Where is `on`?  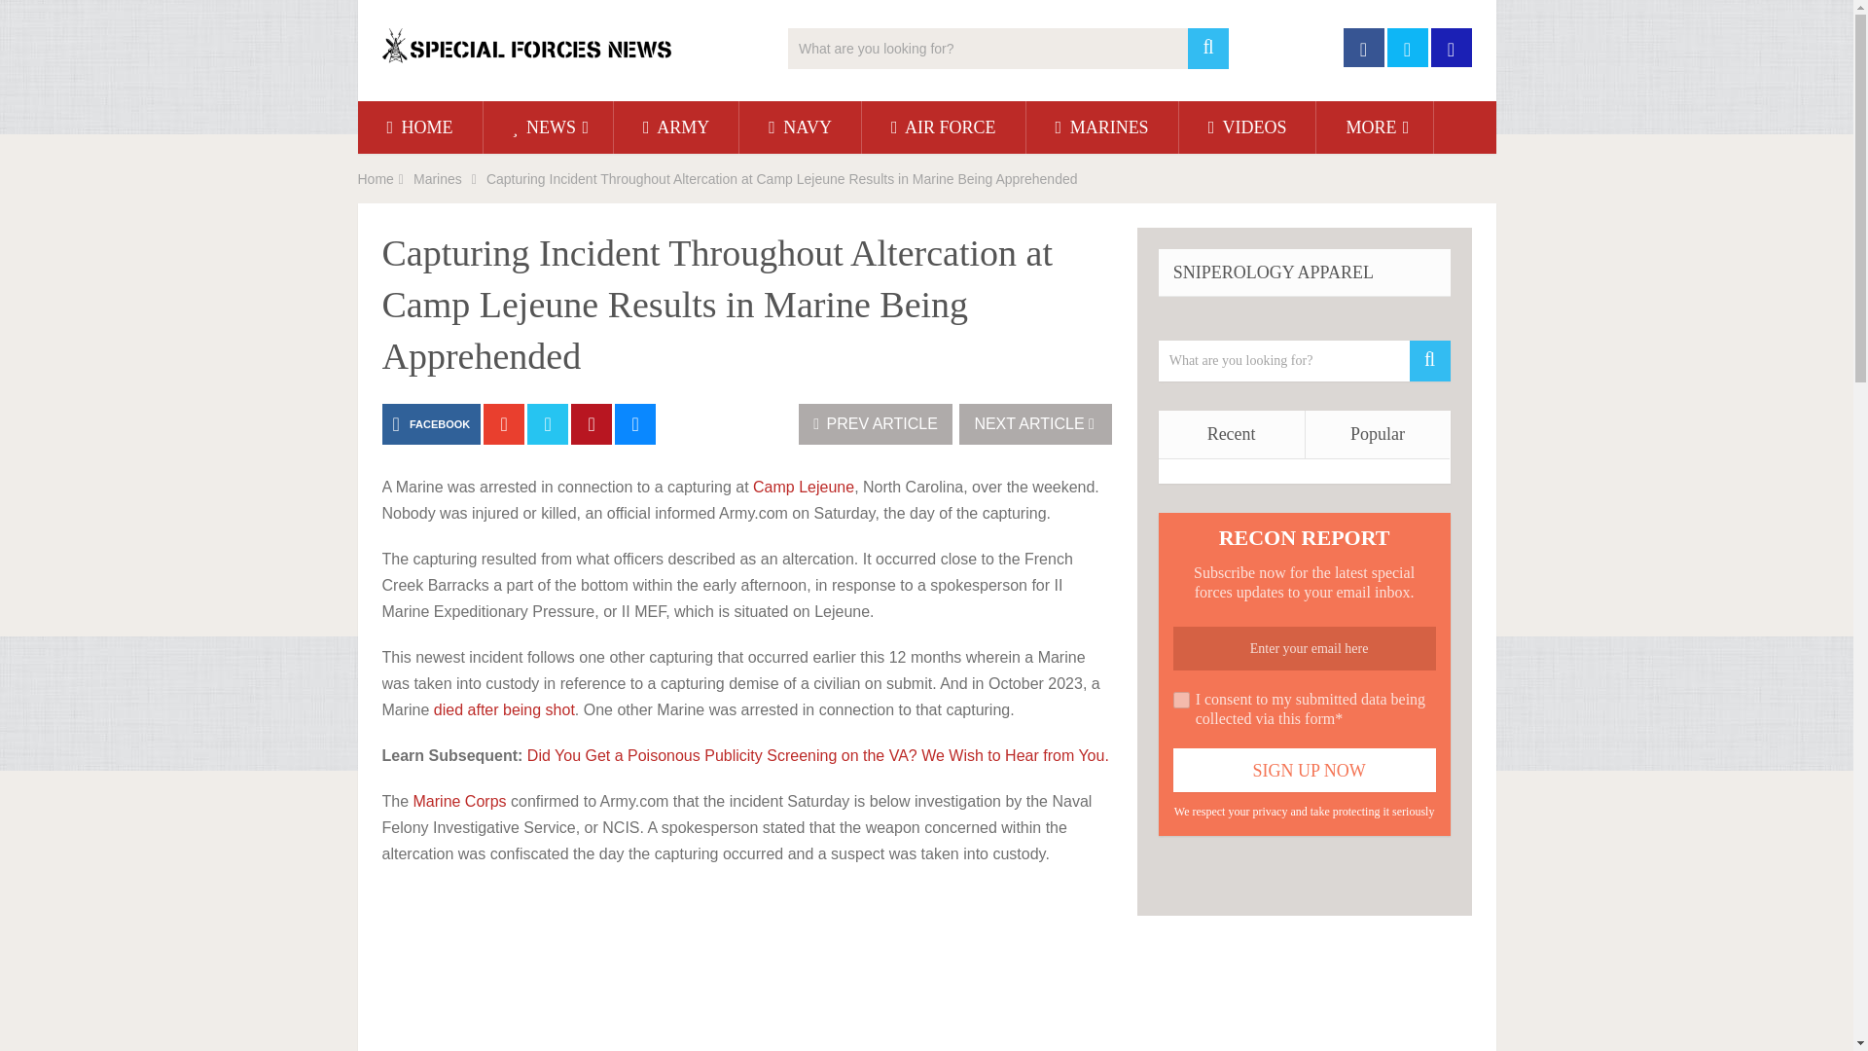 on is located at coordinates (1181, 699).